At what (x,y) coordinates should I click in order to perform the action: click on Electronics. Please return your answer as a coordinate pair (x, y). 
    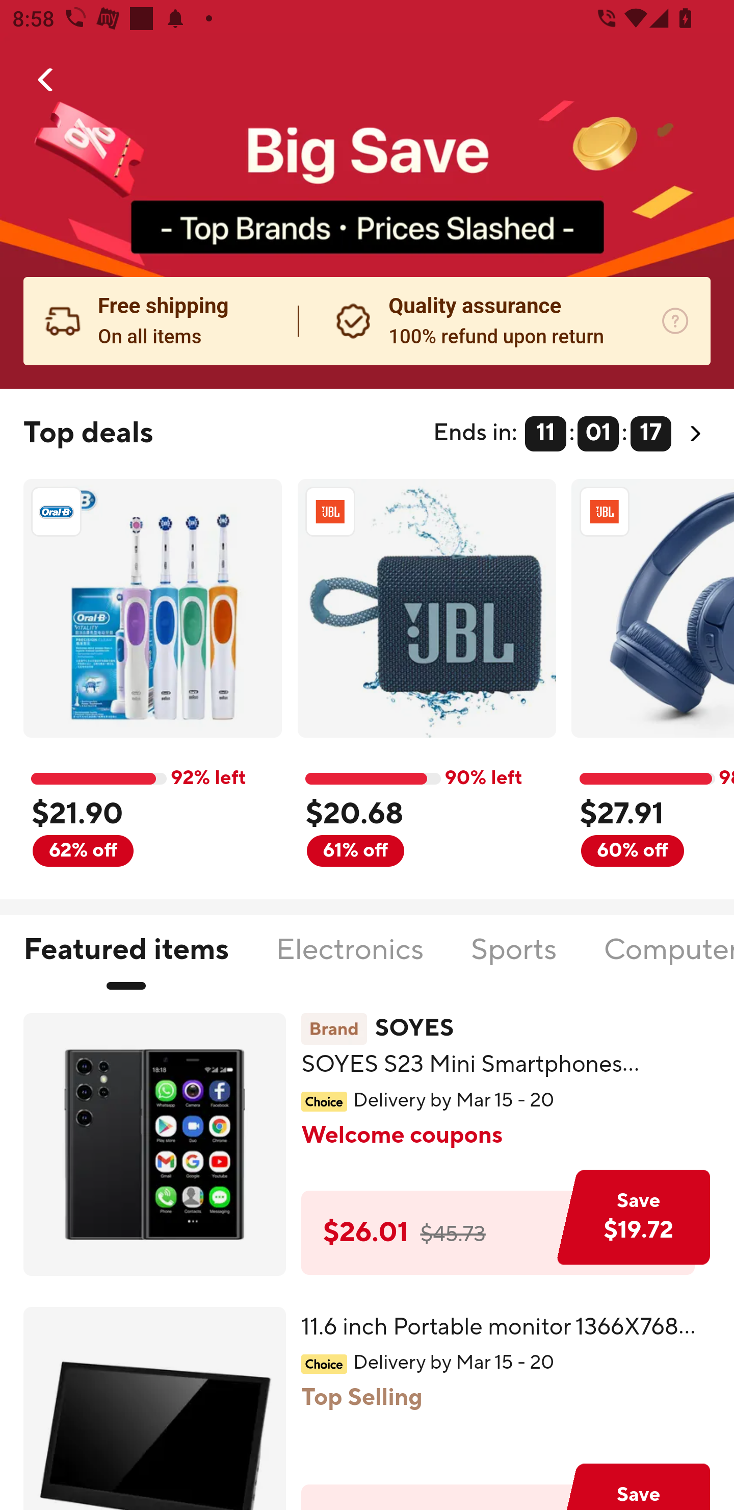
    Looking at the image, I should click on (350, 960).